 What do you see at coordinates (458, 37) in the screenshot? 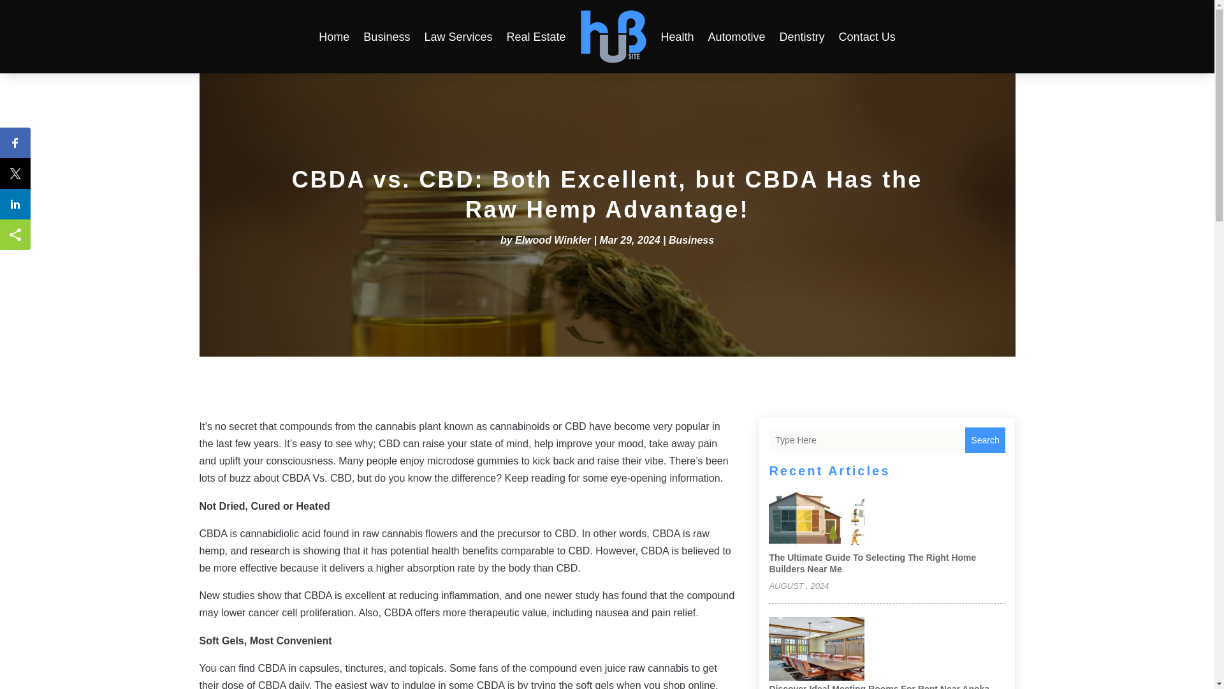
I see `Law Services` at bounding box center [458, 37].